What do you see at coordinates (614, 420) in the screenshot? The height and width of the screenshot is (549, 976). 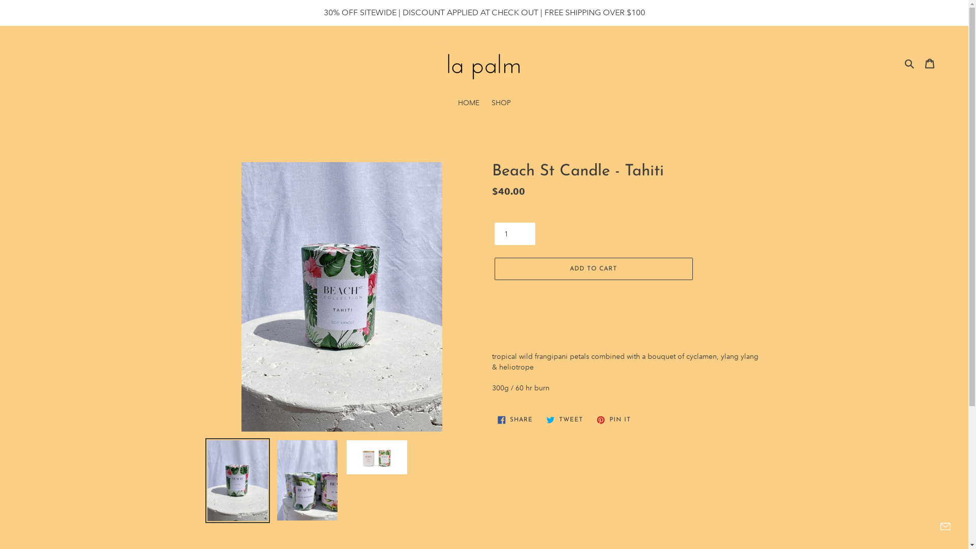 I see `PIN IT
PIN ON PINTEREST` at bounding box center [614, 420].